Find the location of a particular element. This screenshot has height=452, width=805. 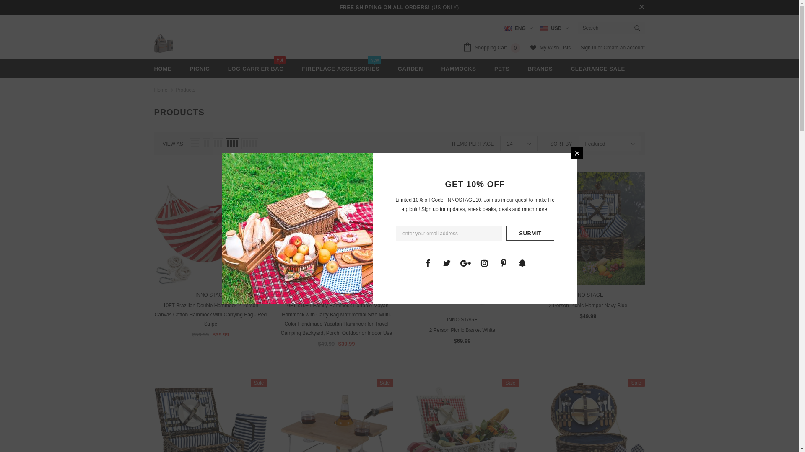

Logo is located at coordinates (164, 44).